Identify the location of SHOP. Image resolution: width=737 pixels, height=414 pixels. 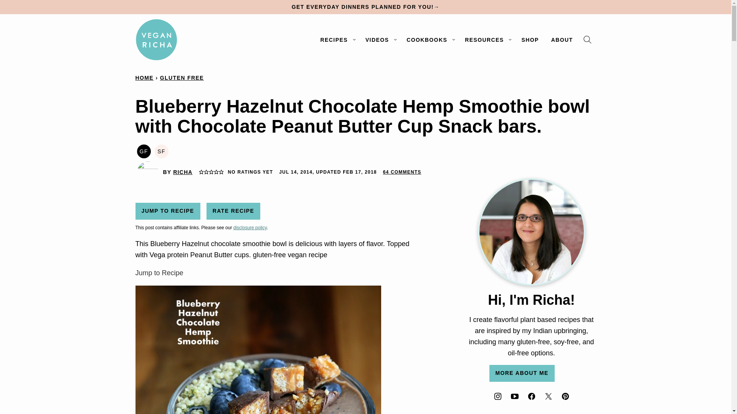
(530, 40).